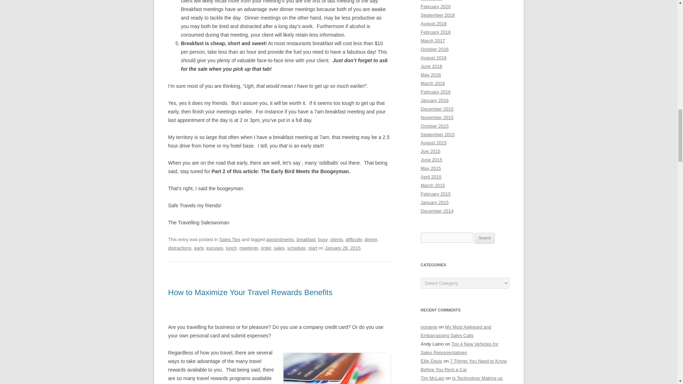  I want to click on breakfast, so click(306, 240).